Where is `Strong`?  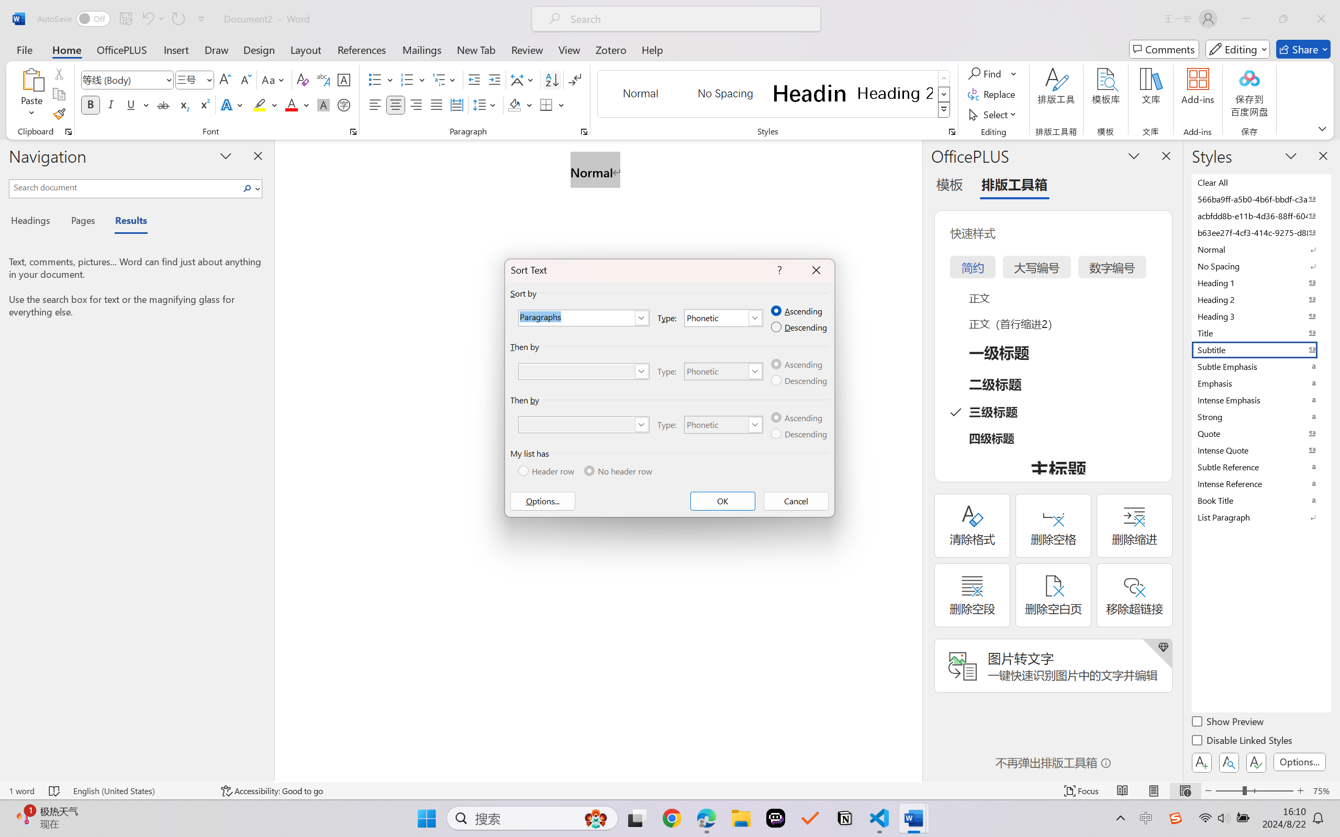 Strong is located at coordinates (1260, 416).